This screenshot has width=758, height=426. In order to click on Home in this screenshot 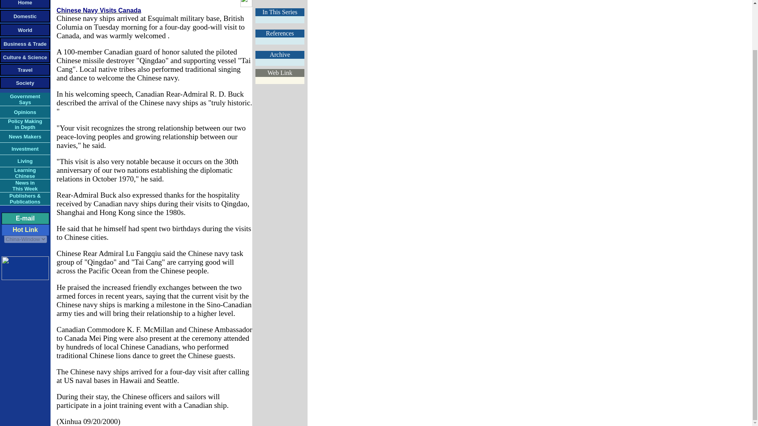, I will do `click(25, 30)`.